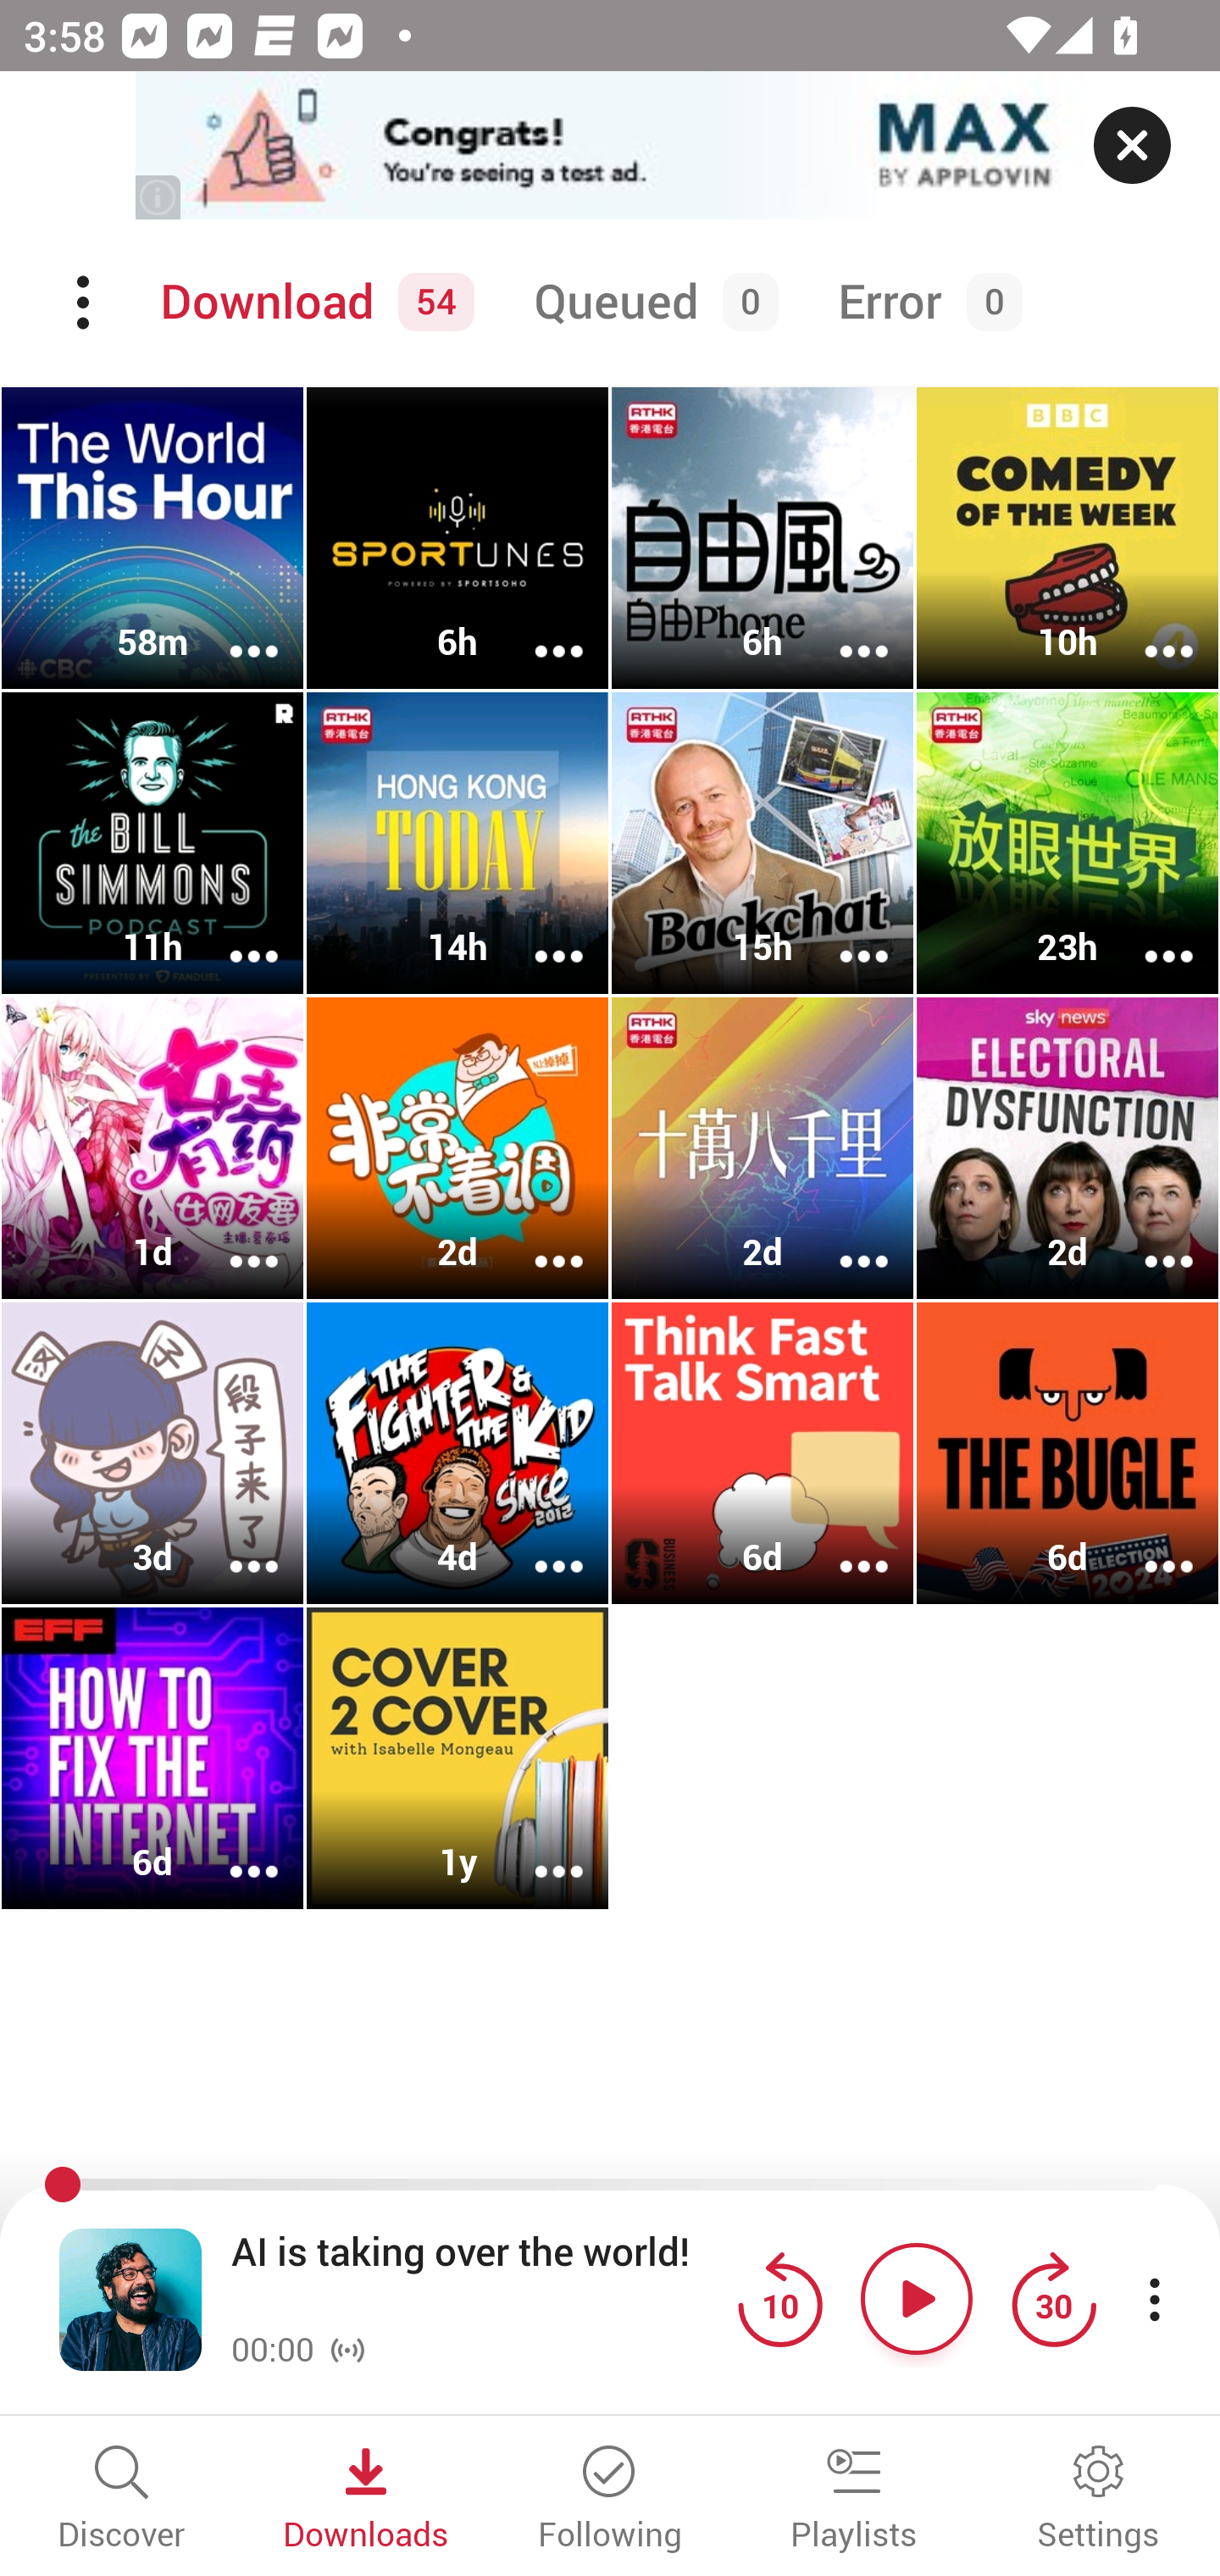 The image size is (1220, 2576). What do you see at coordinates (854, 2500) in the screenshot?
I see `Playlists` at bounding box center [854, 2500].